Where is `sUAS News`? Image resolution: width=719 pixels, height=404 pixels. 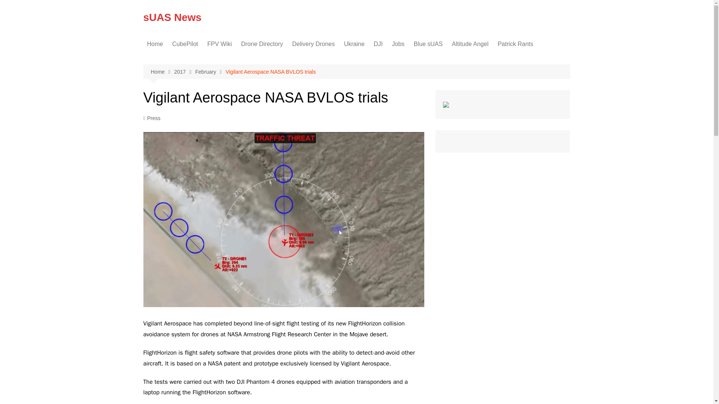
sUAS News is located at coordinates (172, 17).